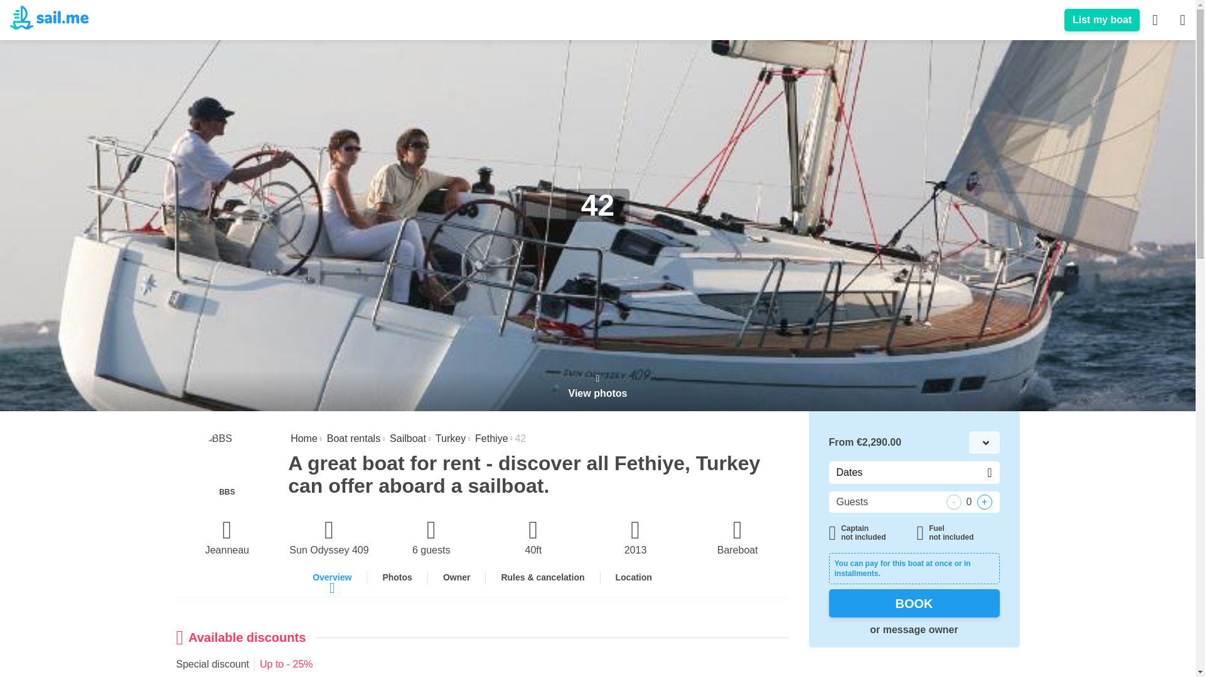 This screenshot has height=677, width=1205. Describe the element at coordinates (449, 439) in the screenshot. I see `Search boats in Turkey` at that location.